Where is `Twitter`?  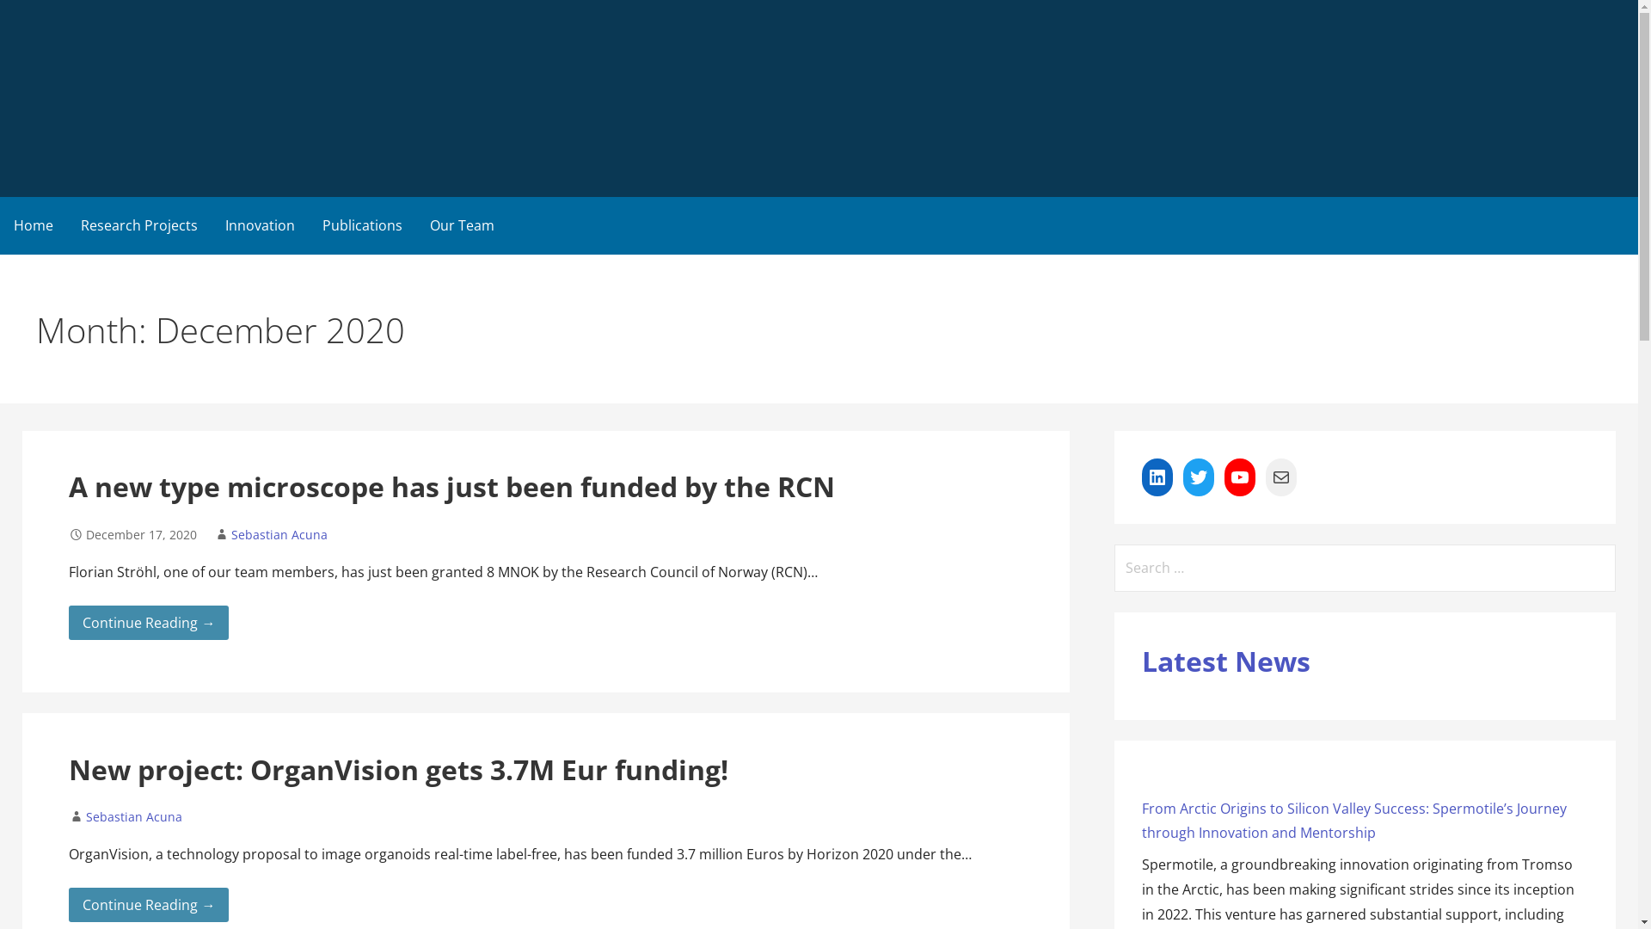
Twitter is located at coordinates (1199, 477).